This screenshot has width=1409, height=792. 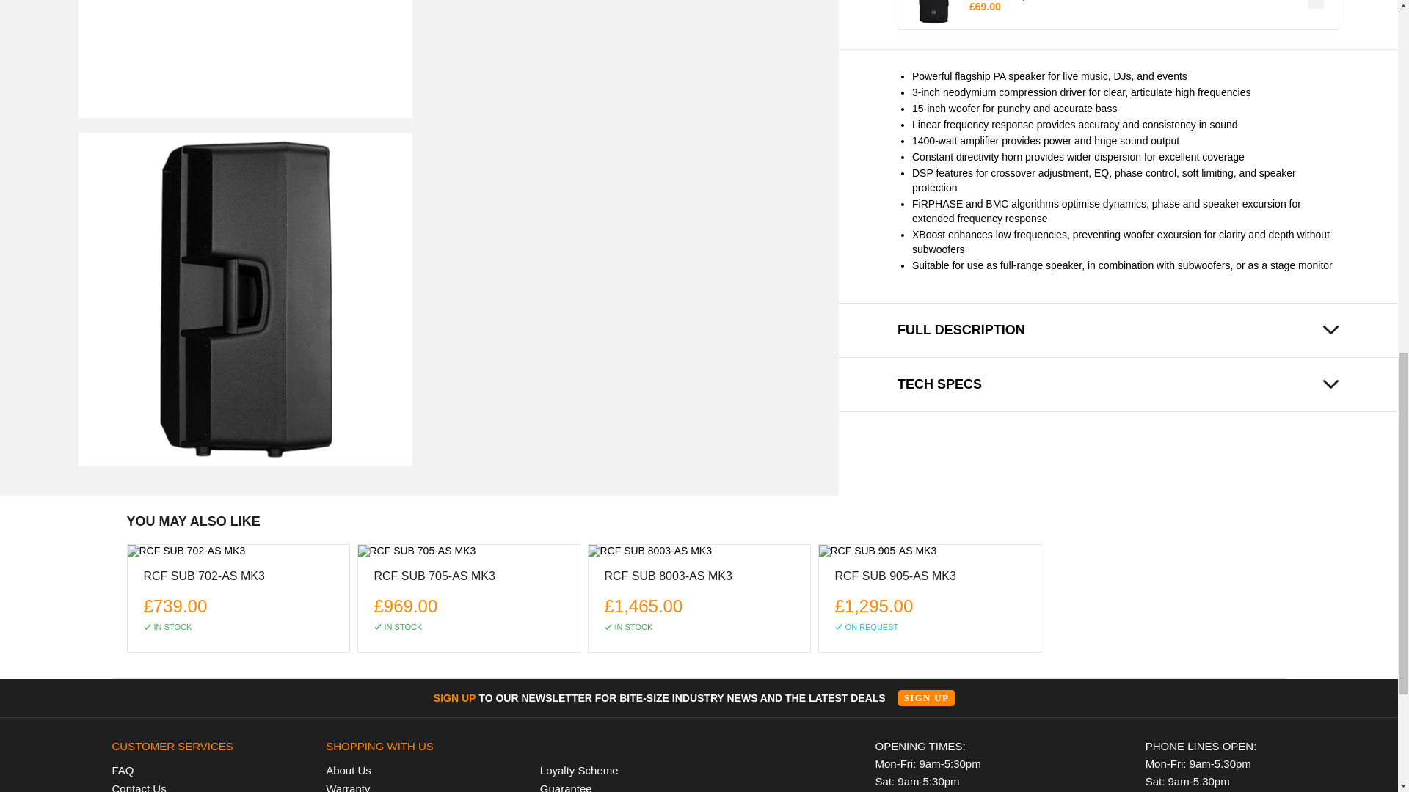 What do you see at coordinates (239, 551) in the screenshot?
I see `RCF SUB 702-AS MK3` at bounding box center [239, 551].